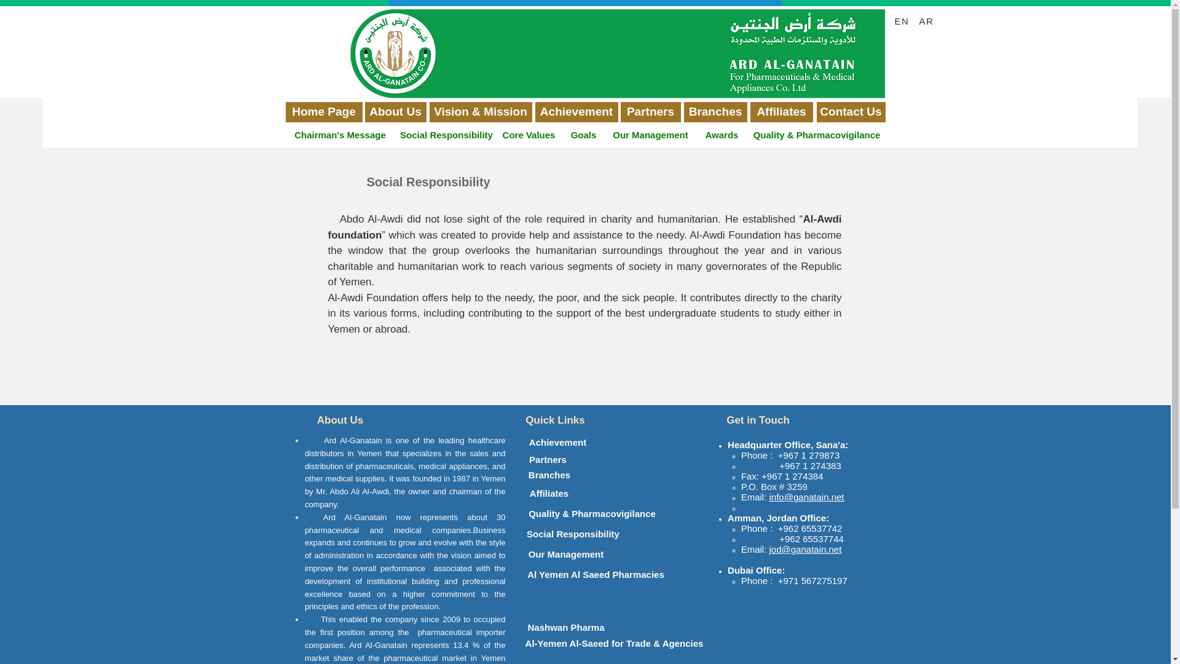 Image resolution: width=1180 pixels, height=664 pixels. Describe the element at coordinates (446, 135) in the screenshot. I see `Social Responsibility` at that location.